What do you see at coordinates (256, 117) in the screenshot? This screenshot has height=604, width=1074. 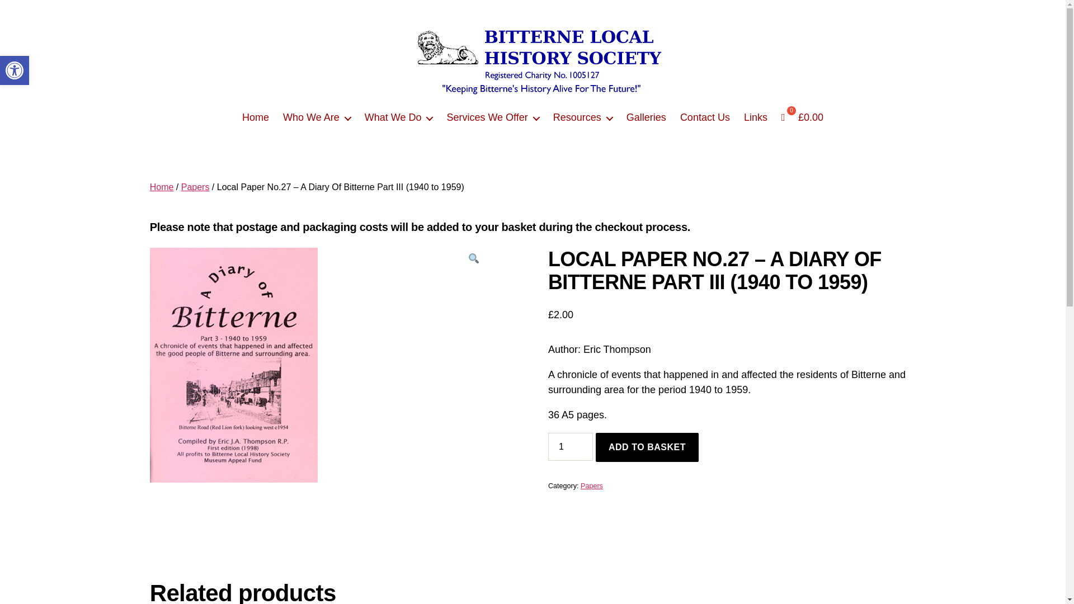 I see `Home` at bounding box center [256, 117].